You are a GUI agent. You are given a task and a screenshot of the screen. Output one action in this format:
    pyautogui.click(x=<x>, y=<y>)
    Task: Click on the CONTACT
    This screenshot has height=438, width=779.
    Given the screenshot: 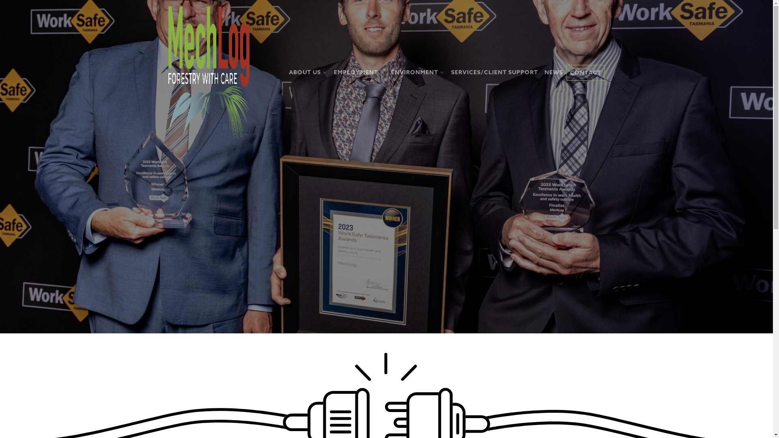 What is the action you would take?
    pyautogui.click(x=586, y=73)
    